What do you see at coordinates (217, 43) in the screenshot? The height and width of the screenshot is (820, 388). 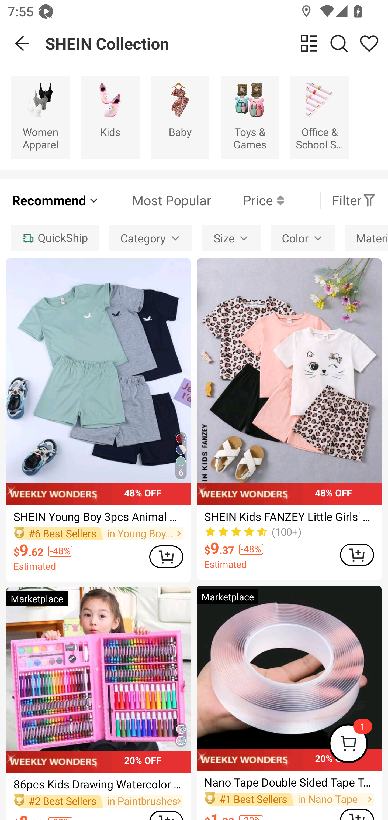 I see `SHEIN Collection change view Search Share` at bounding box center [217, 43].